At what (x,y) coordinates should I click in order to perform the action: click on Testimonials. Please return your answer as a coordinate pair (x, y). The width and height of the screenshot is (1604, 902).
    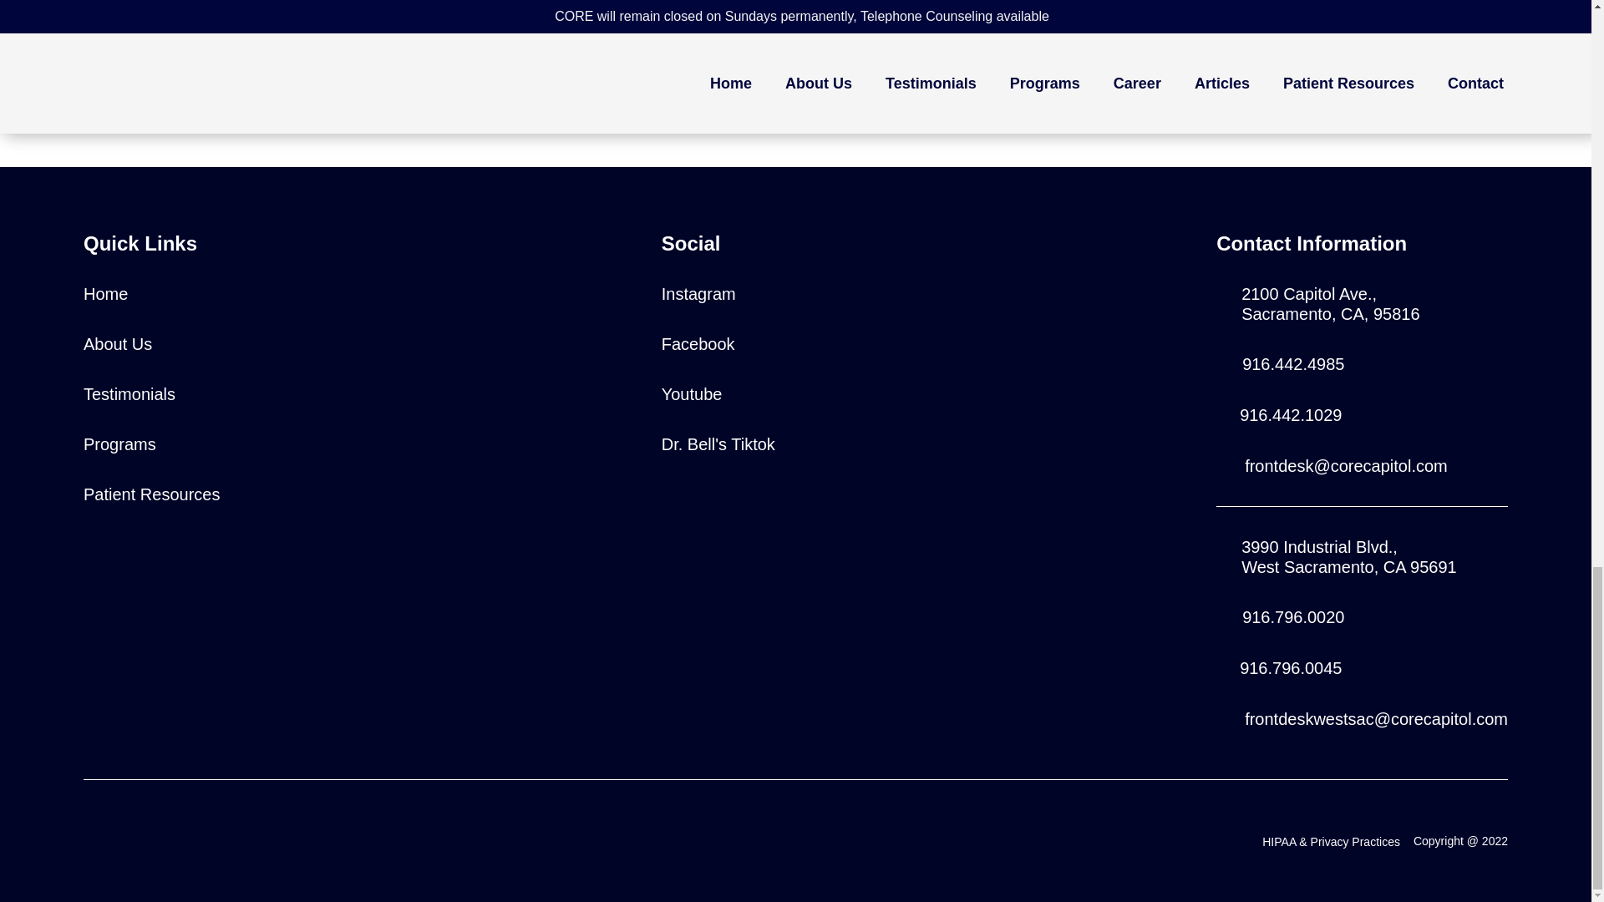
    Looking at the image, I should click on (129, 394).